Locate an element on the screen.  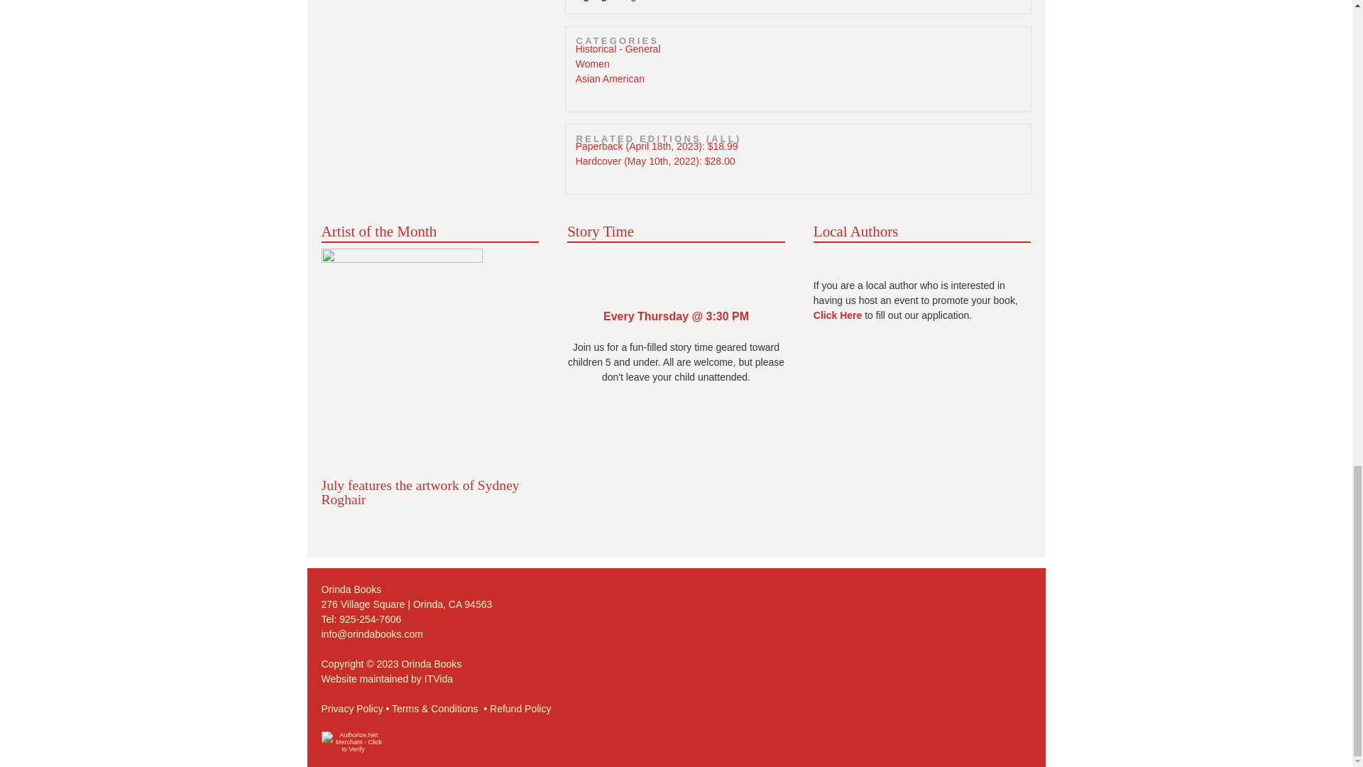
Refund Policy is located at coordinates (520, 709).